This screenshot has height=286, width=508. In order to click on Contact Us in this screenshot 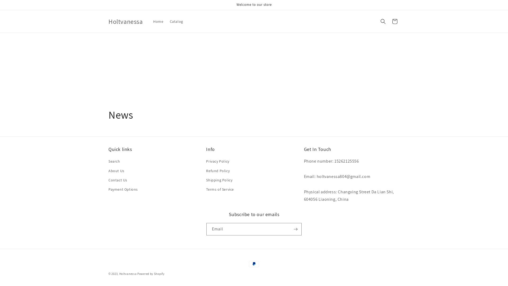, I will do `click(118, 180)`.